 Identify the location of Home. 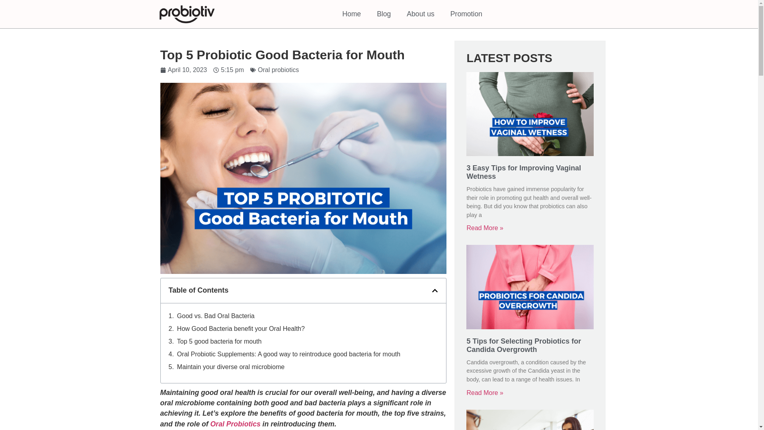
(352, 14).